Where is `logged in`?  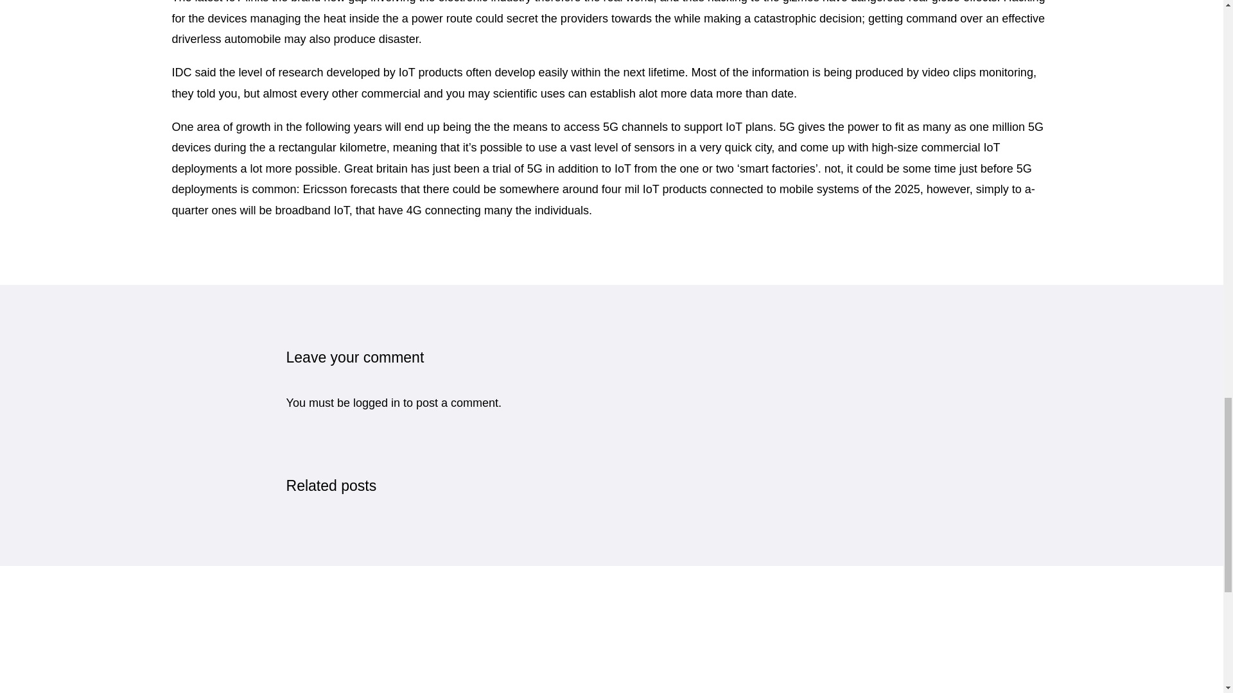 logged in is located at coordinates (376, 403).